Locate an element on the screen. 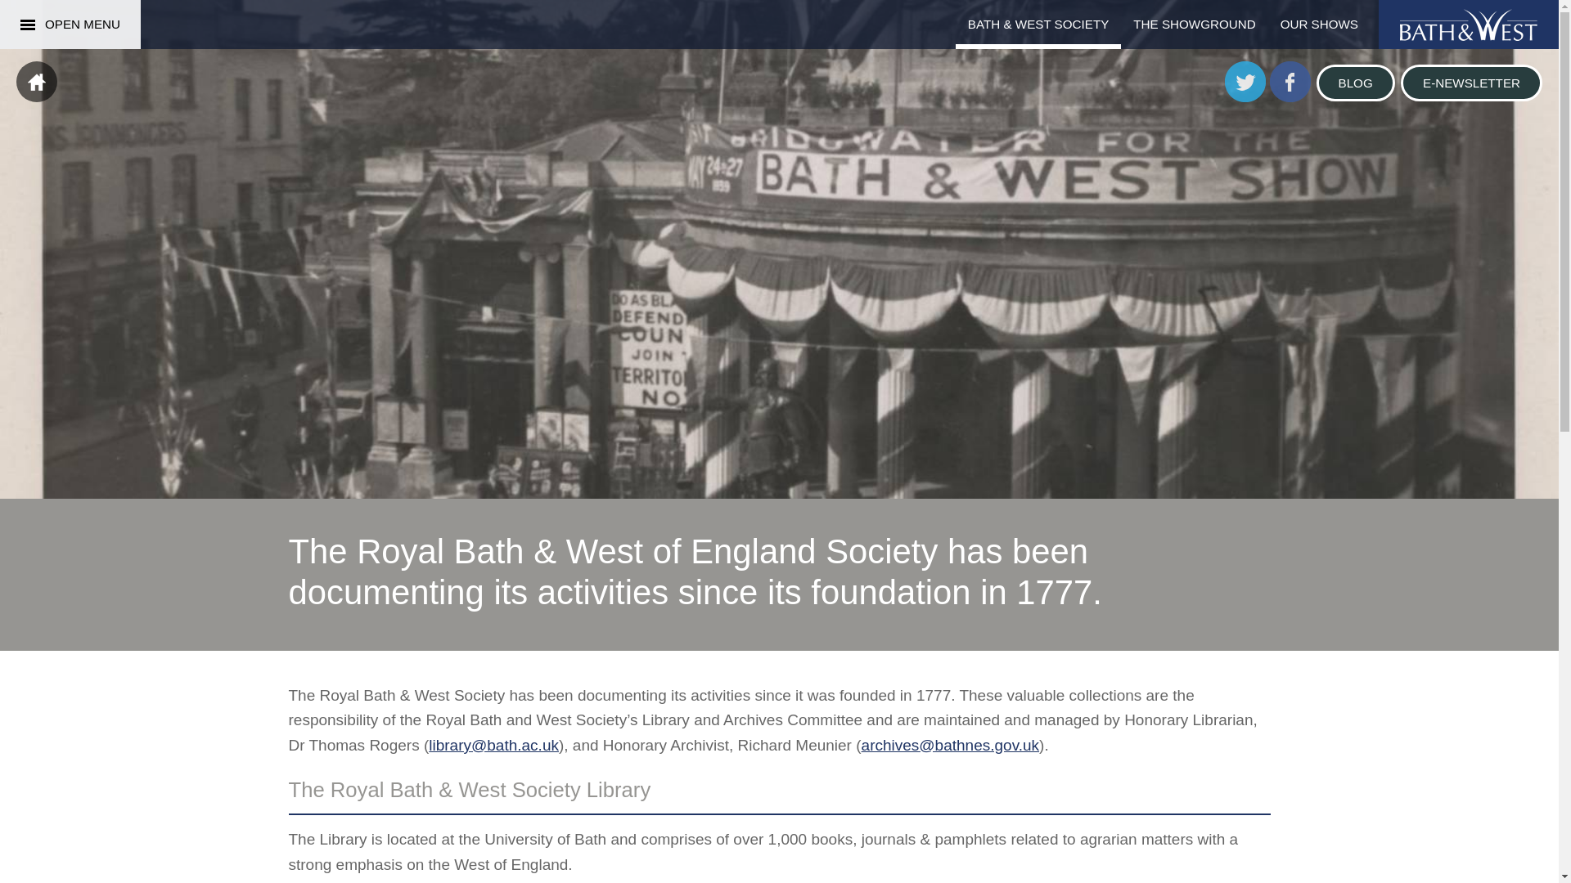 The width and height of the screenshot is (1571, 883). OPEN MENU is located at coordinates (70, 25).